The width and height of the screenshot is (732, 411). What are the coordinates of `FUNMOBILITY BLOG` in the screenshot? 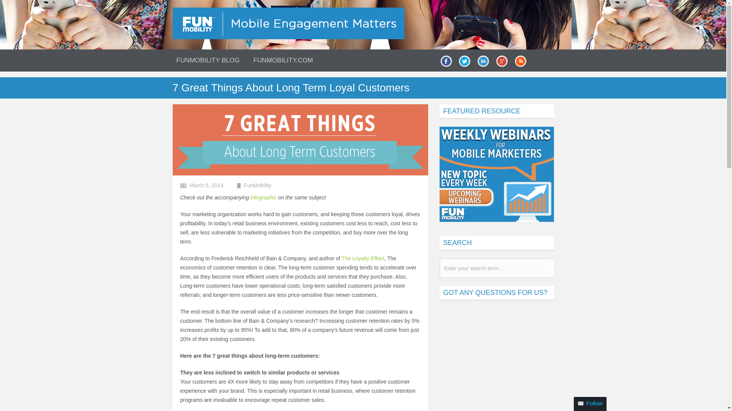 It's located at (207, 59).